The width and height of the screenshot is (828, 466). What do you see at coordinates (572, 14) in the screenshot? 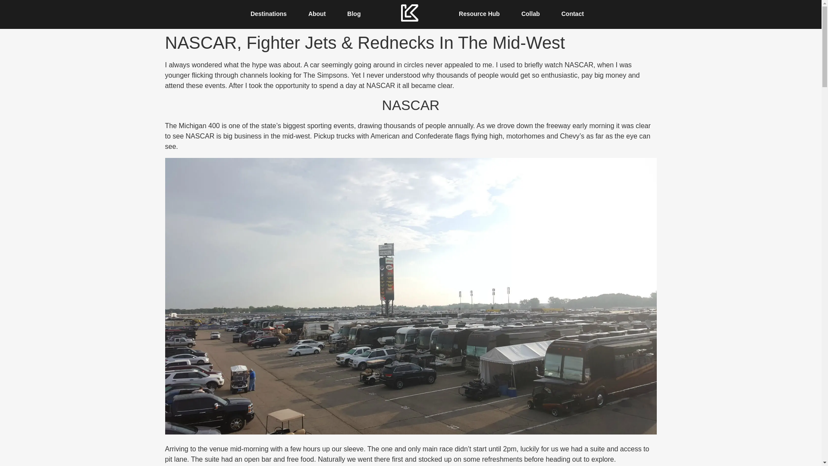
I see `Contact` at bounding box center [572, 14].